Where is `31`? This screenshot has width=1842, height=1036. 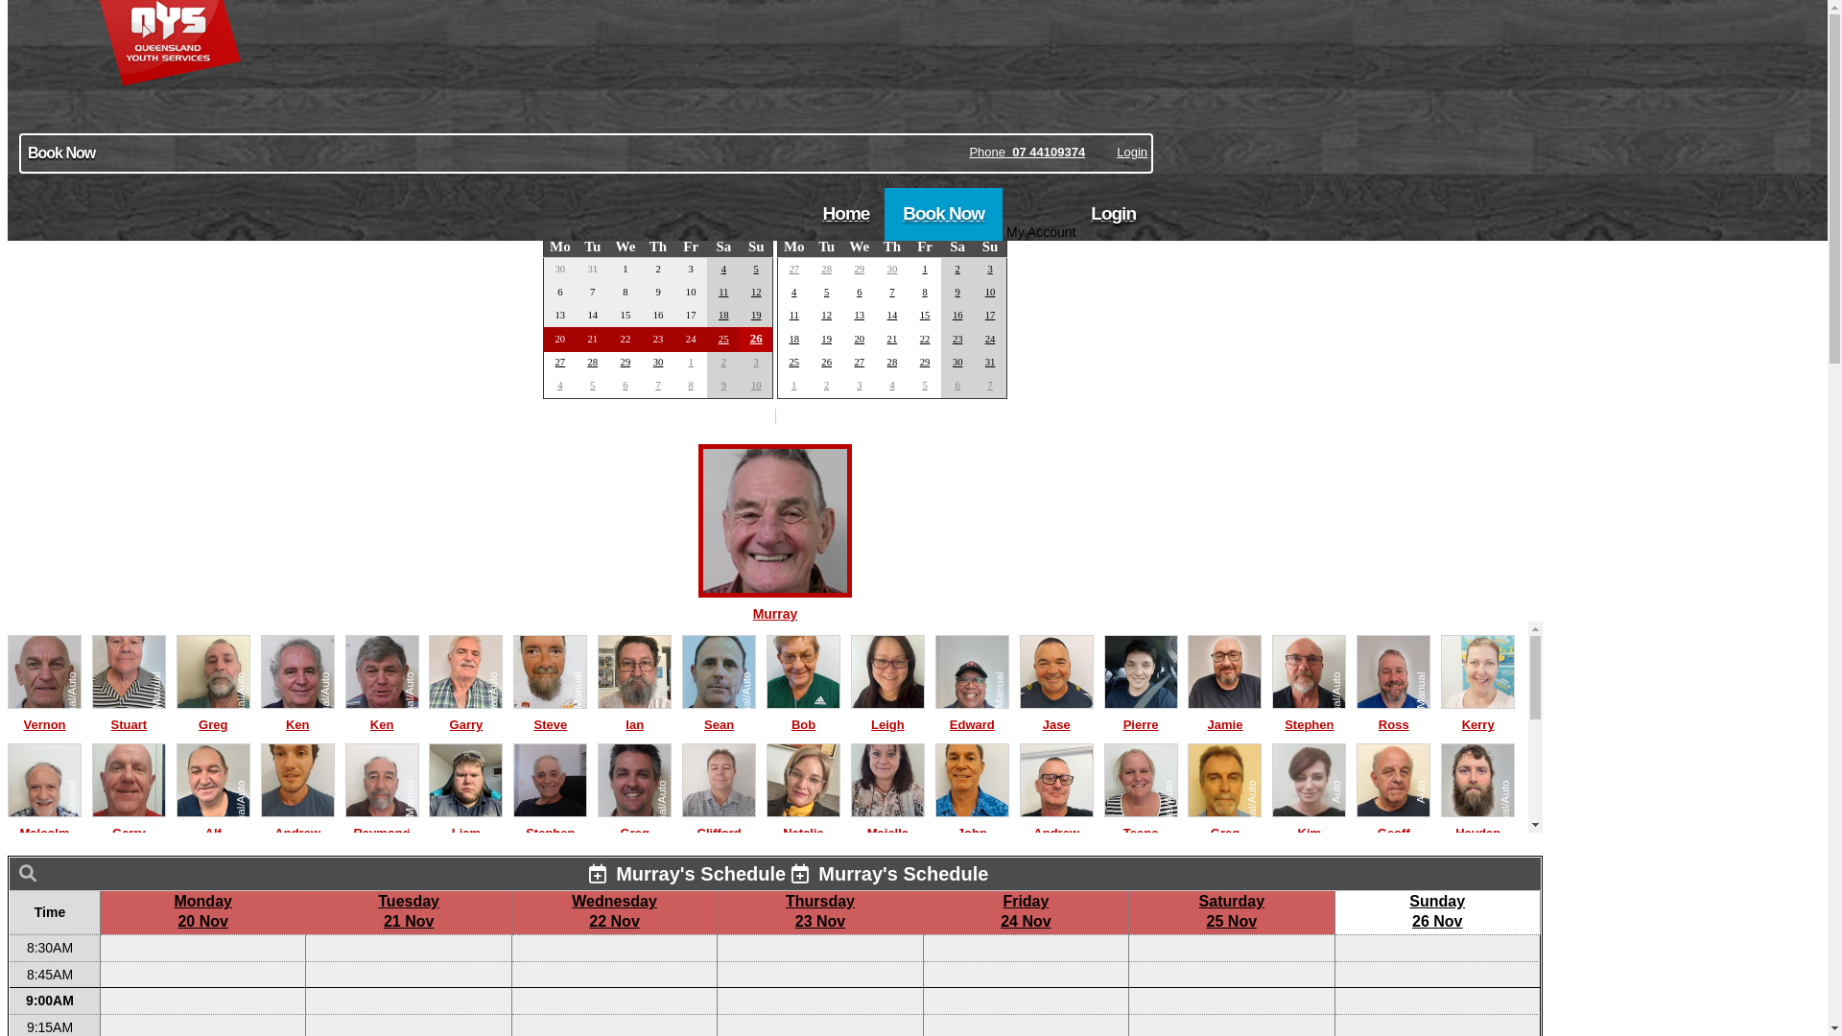 31 is located at coordinates (990, 363).